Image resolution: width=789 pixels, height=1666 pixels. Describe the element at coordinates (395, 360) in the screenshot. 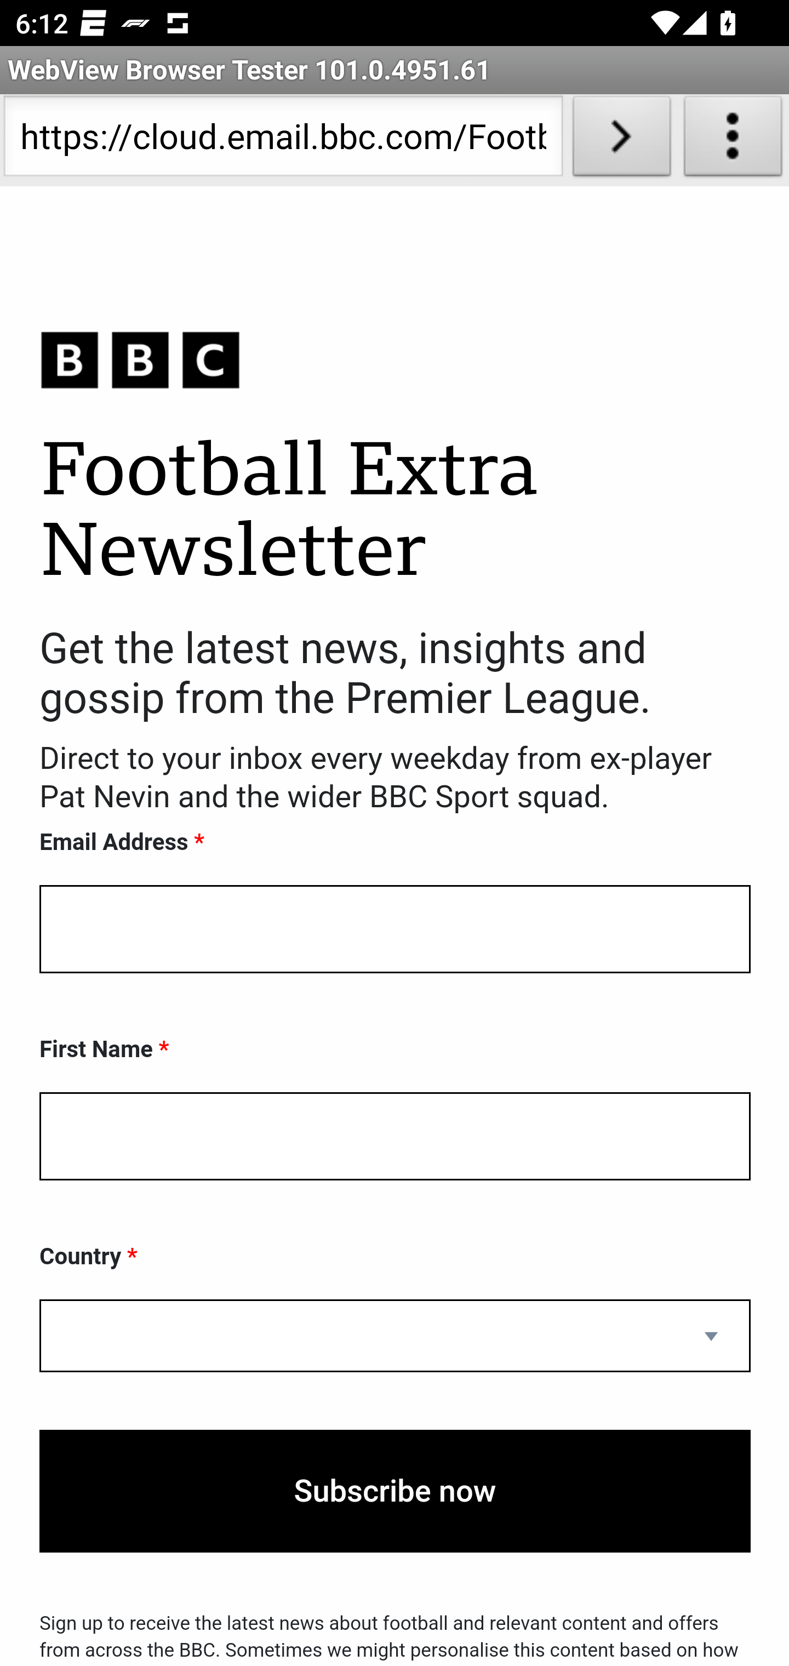

I see `BBC` at that location.